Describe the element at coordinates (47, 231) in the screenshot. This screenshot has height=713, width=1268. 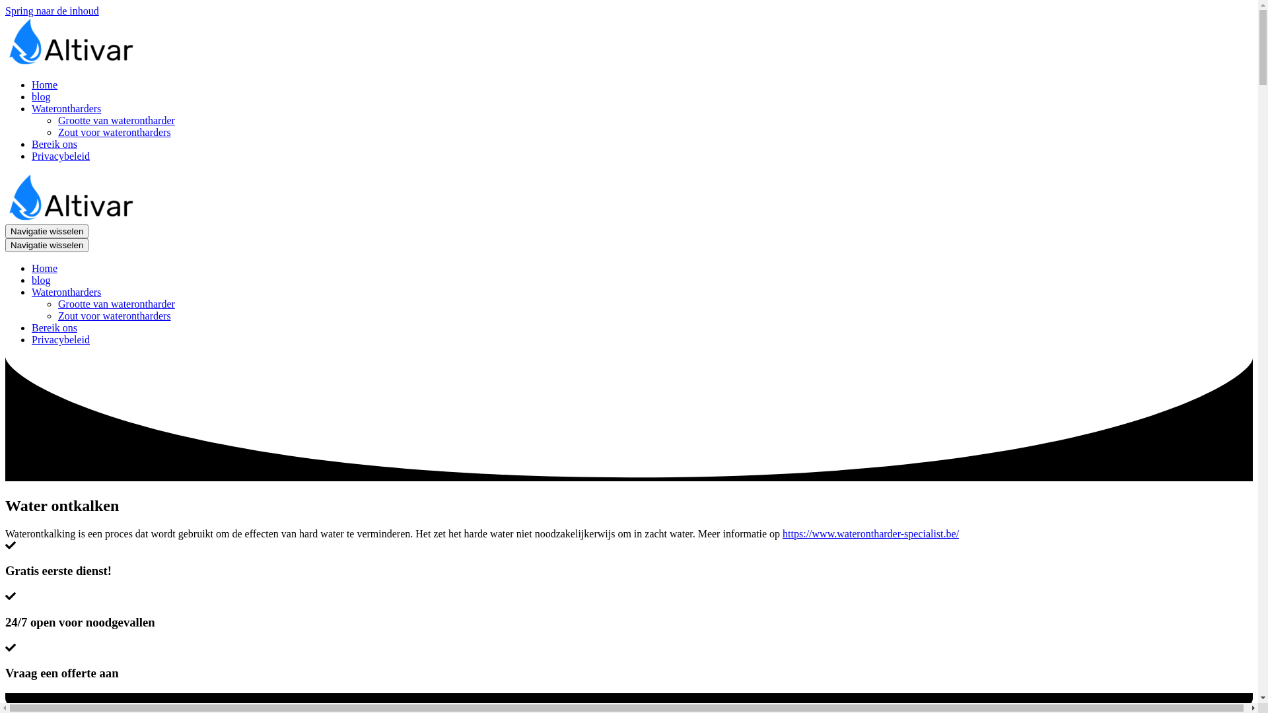
I see `Navigatie wisselen` at that location.